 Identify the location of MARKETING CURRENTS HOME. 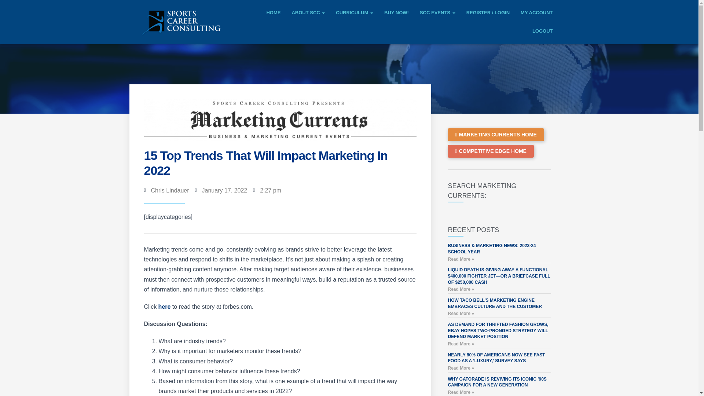
(496, 134).